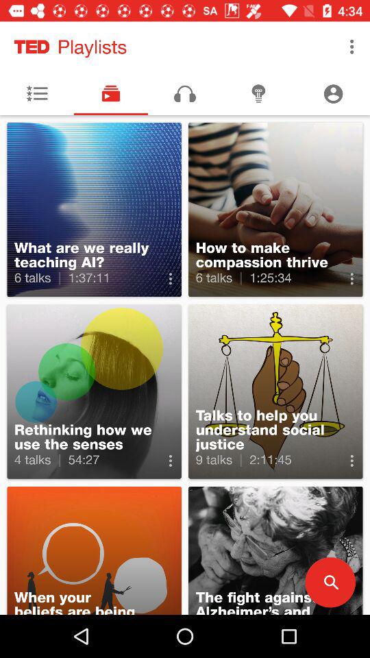  What do you see at coordinates (32, 47) in the screenshot?
I see `move to the text left to the playlists` at bounding box center [32, 47].